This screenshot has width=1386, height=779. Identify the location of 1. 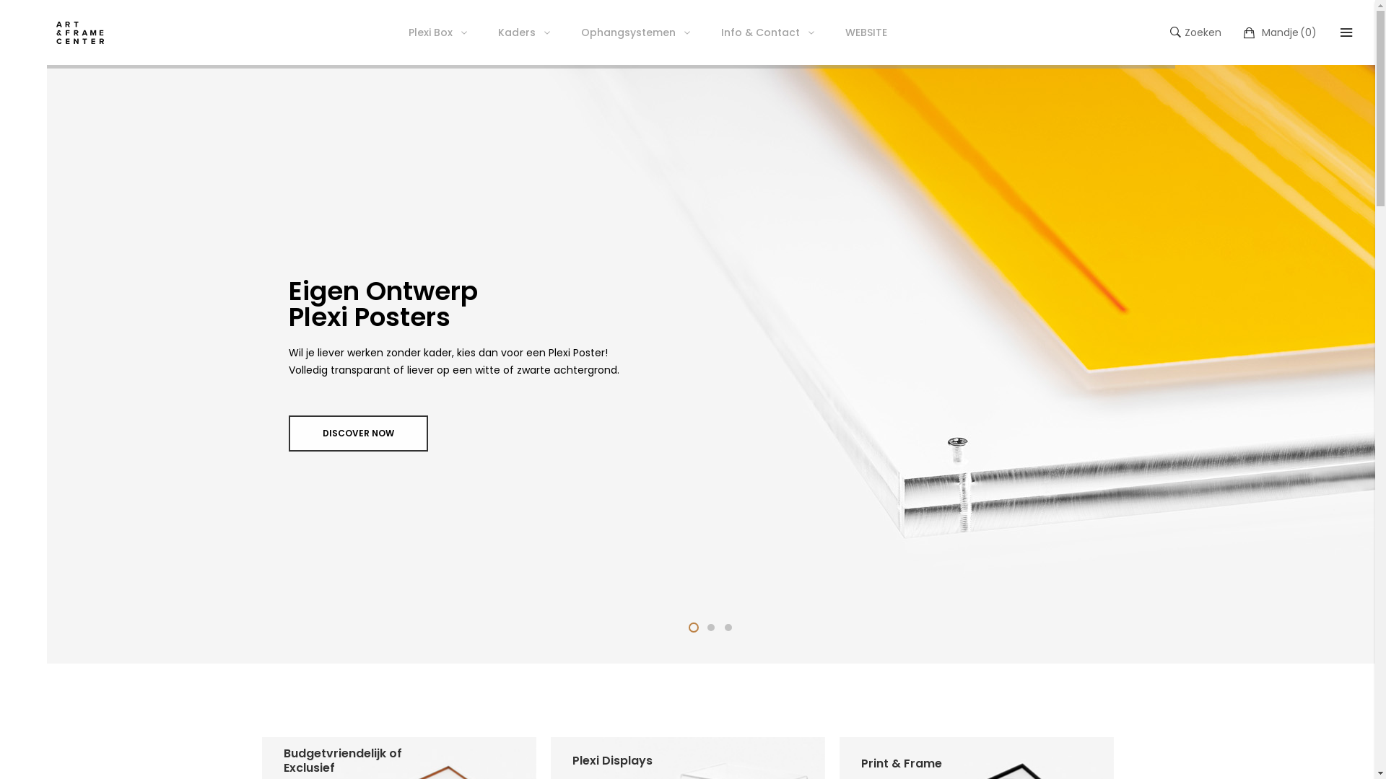
(694, 628).